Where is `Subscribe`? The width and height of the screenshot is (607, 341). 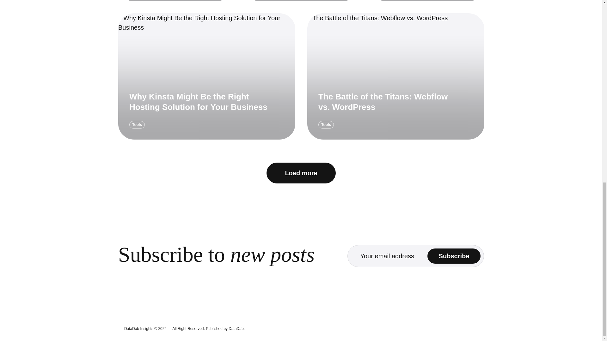
Subscribe is located at coordinates (454, 256).